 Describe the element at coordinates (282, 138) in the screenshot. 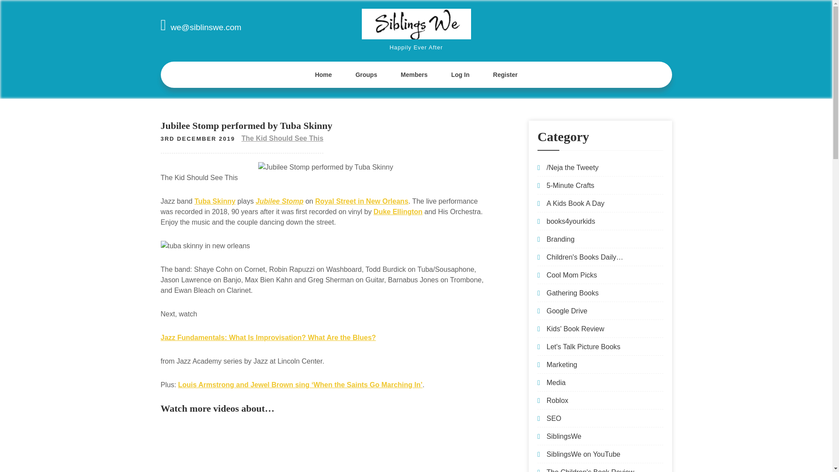

I see `The Kid Should See This` at that location.